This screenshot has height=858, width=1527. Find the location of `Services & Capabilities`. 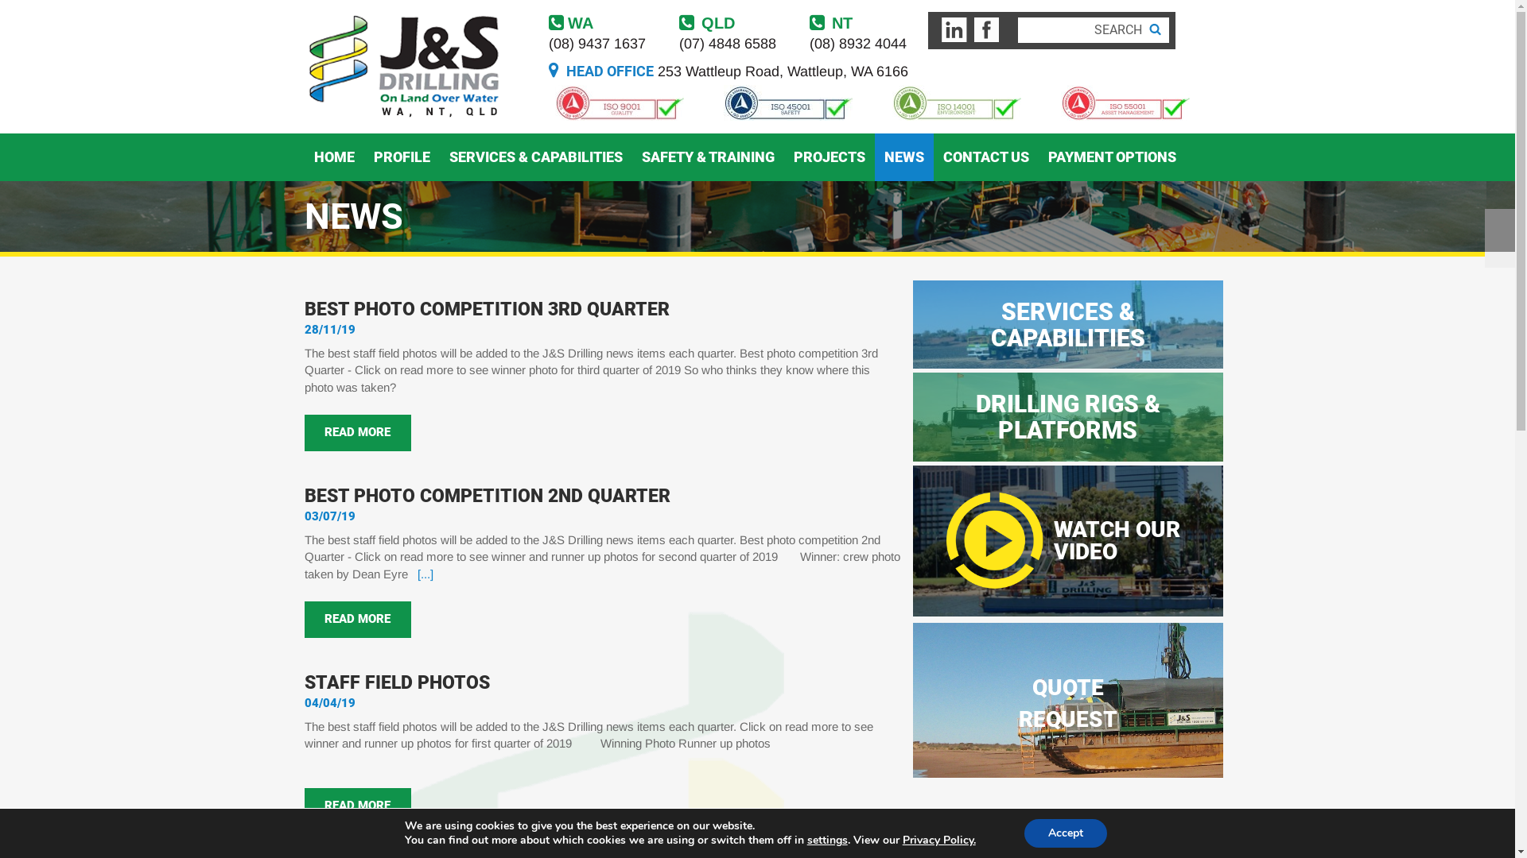

Services & Capabilities is located at coordinates (1068, 324).